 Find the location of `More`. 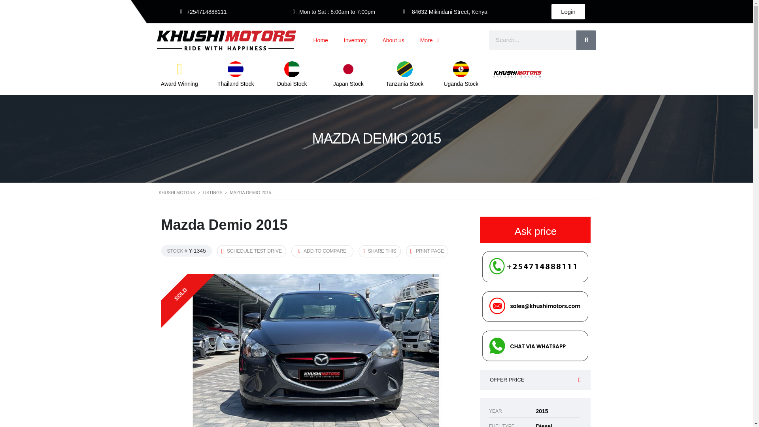

More is located at coordinates (429, 40).